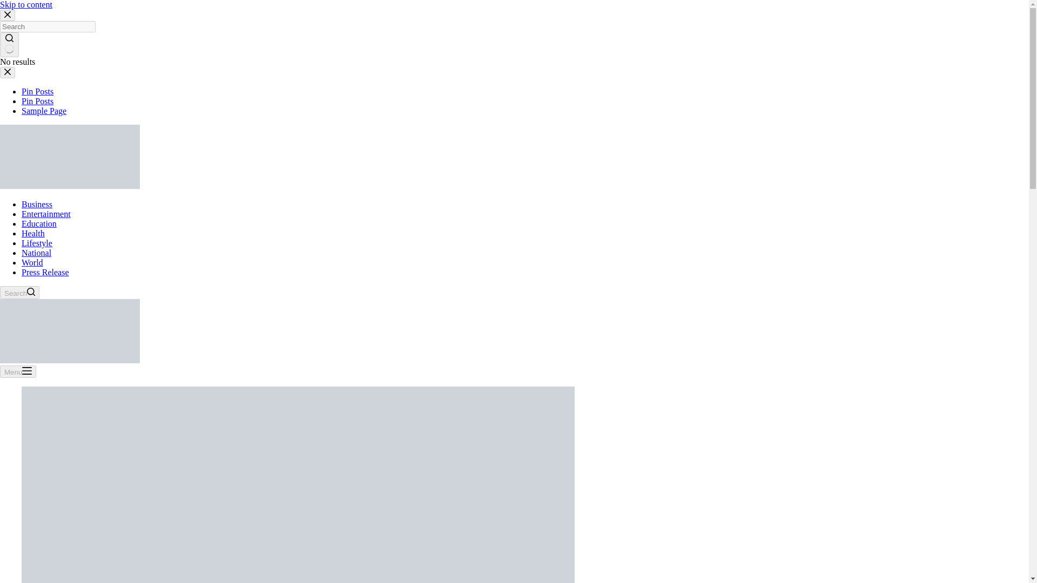  I want to click on Business, so click(37, 204).